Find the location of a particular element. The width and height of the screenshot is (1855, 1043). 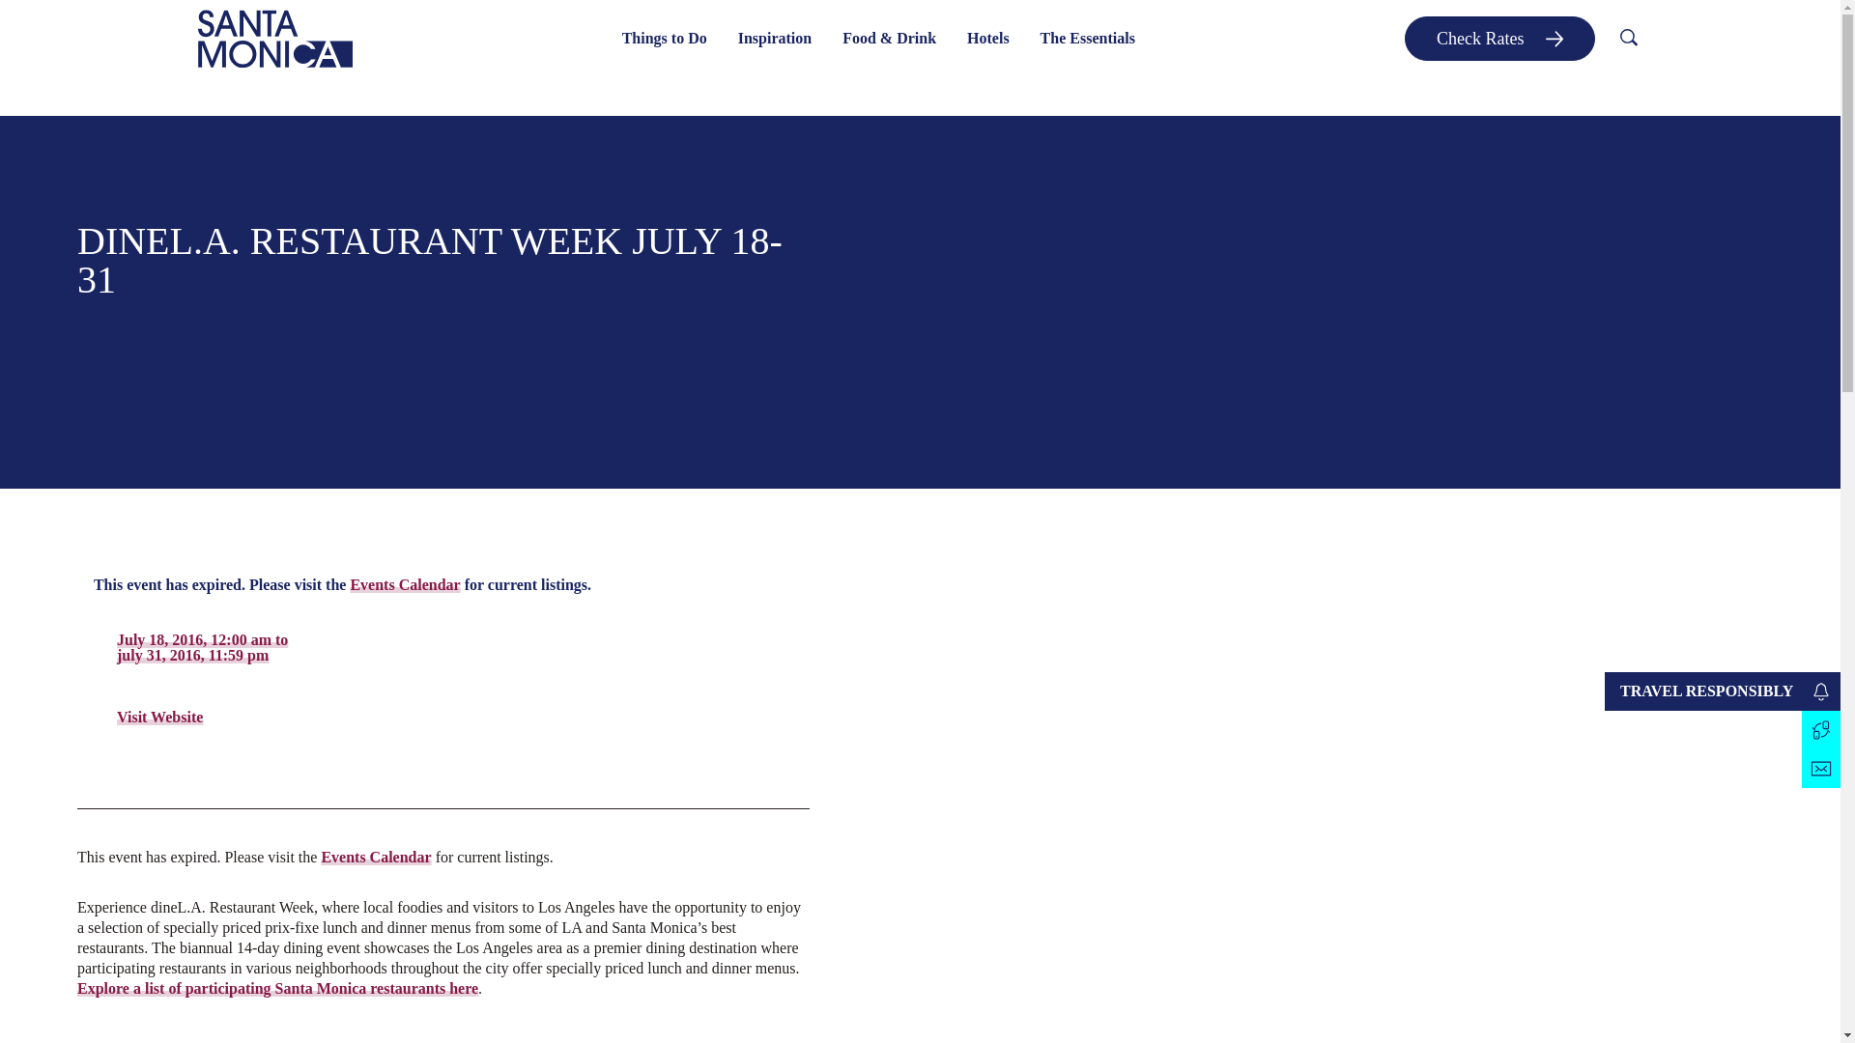

Things to Do is located at coordinates (665, 38).